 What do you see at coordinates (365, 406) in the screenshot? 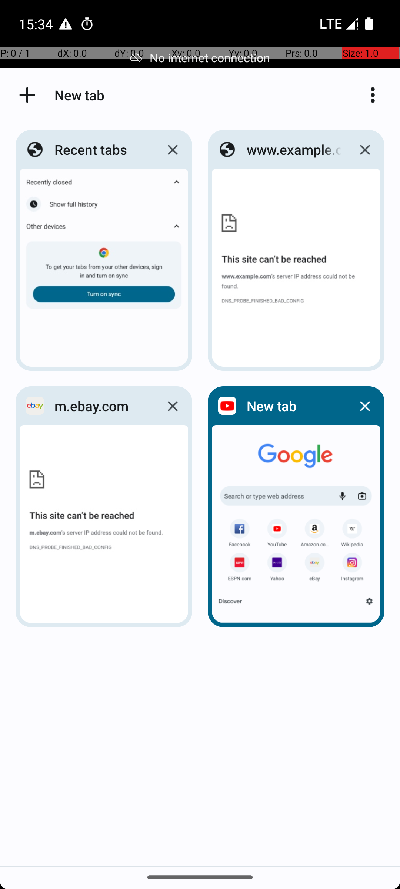
I see `Close New tab tab` at bounding box center [365, 406].